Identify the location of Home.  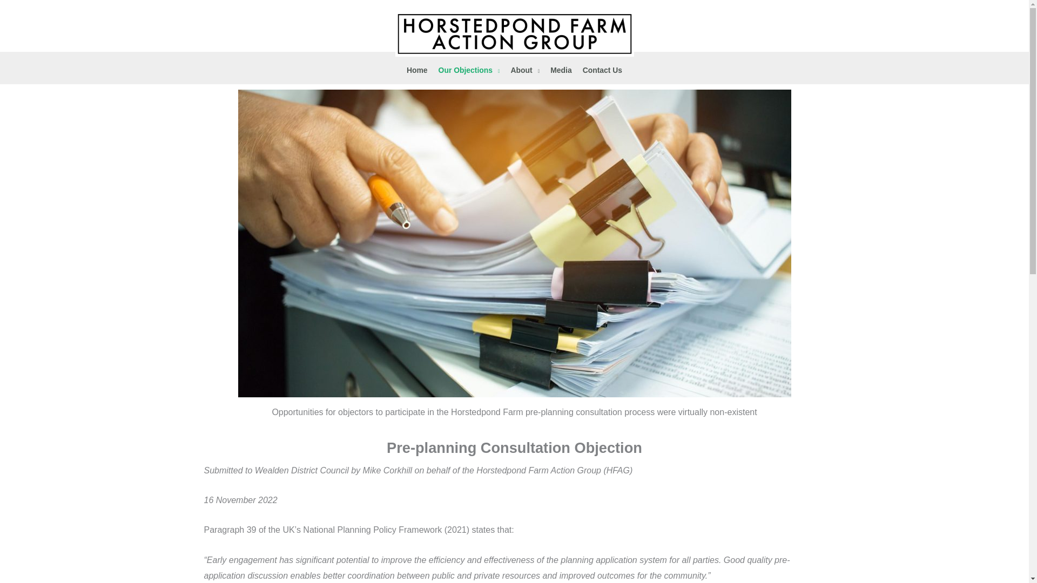
(417, 71).